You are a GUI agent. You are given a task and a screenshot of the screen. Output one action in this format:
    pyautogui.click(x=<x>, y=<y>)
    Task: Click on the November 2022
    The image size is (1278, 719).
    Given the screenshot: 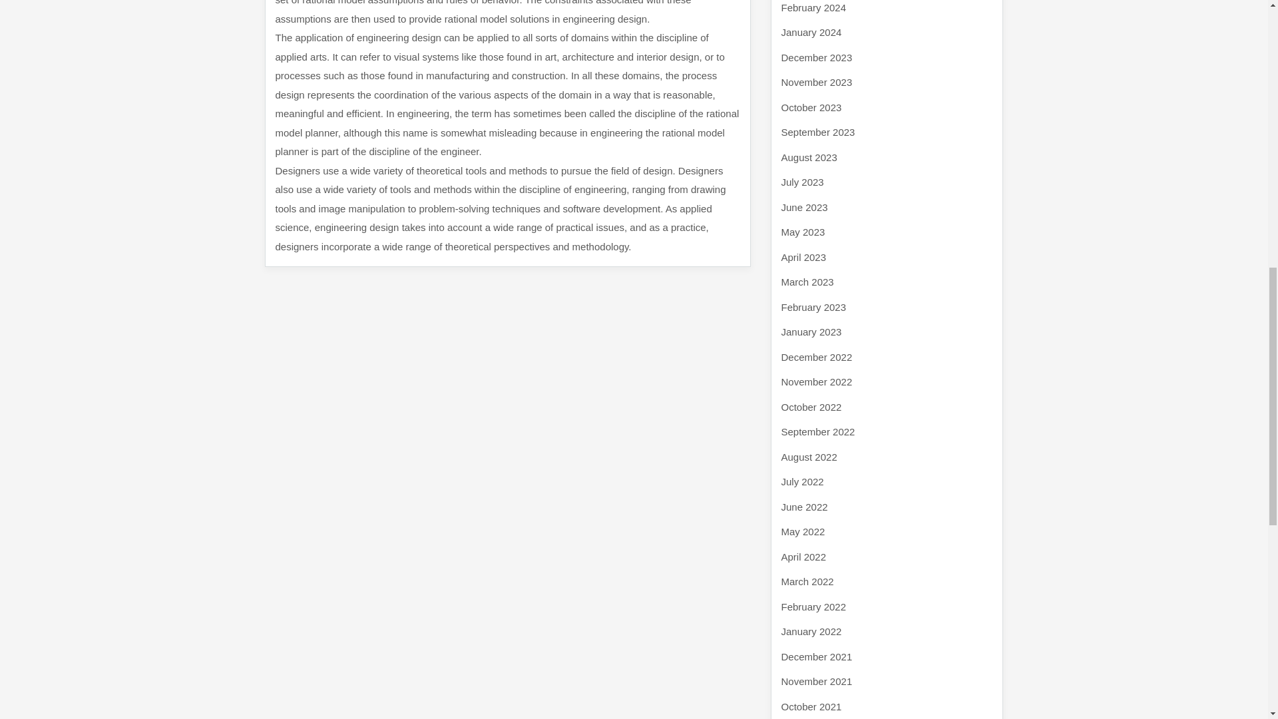 What is the action you would take?
    pyautogui.click(x=816, y=381)
    